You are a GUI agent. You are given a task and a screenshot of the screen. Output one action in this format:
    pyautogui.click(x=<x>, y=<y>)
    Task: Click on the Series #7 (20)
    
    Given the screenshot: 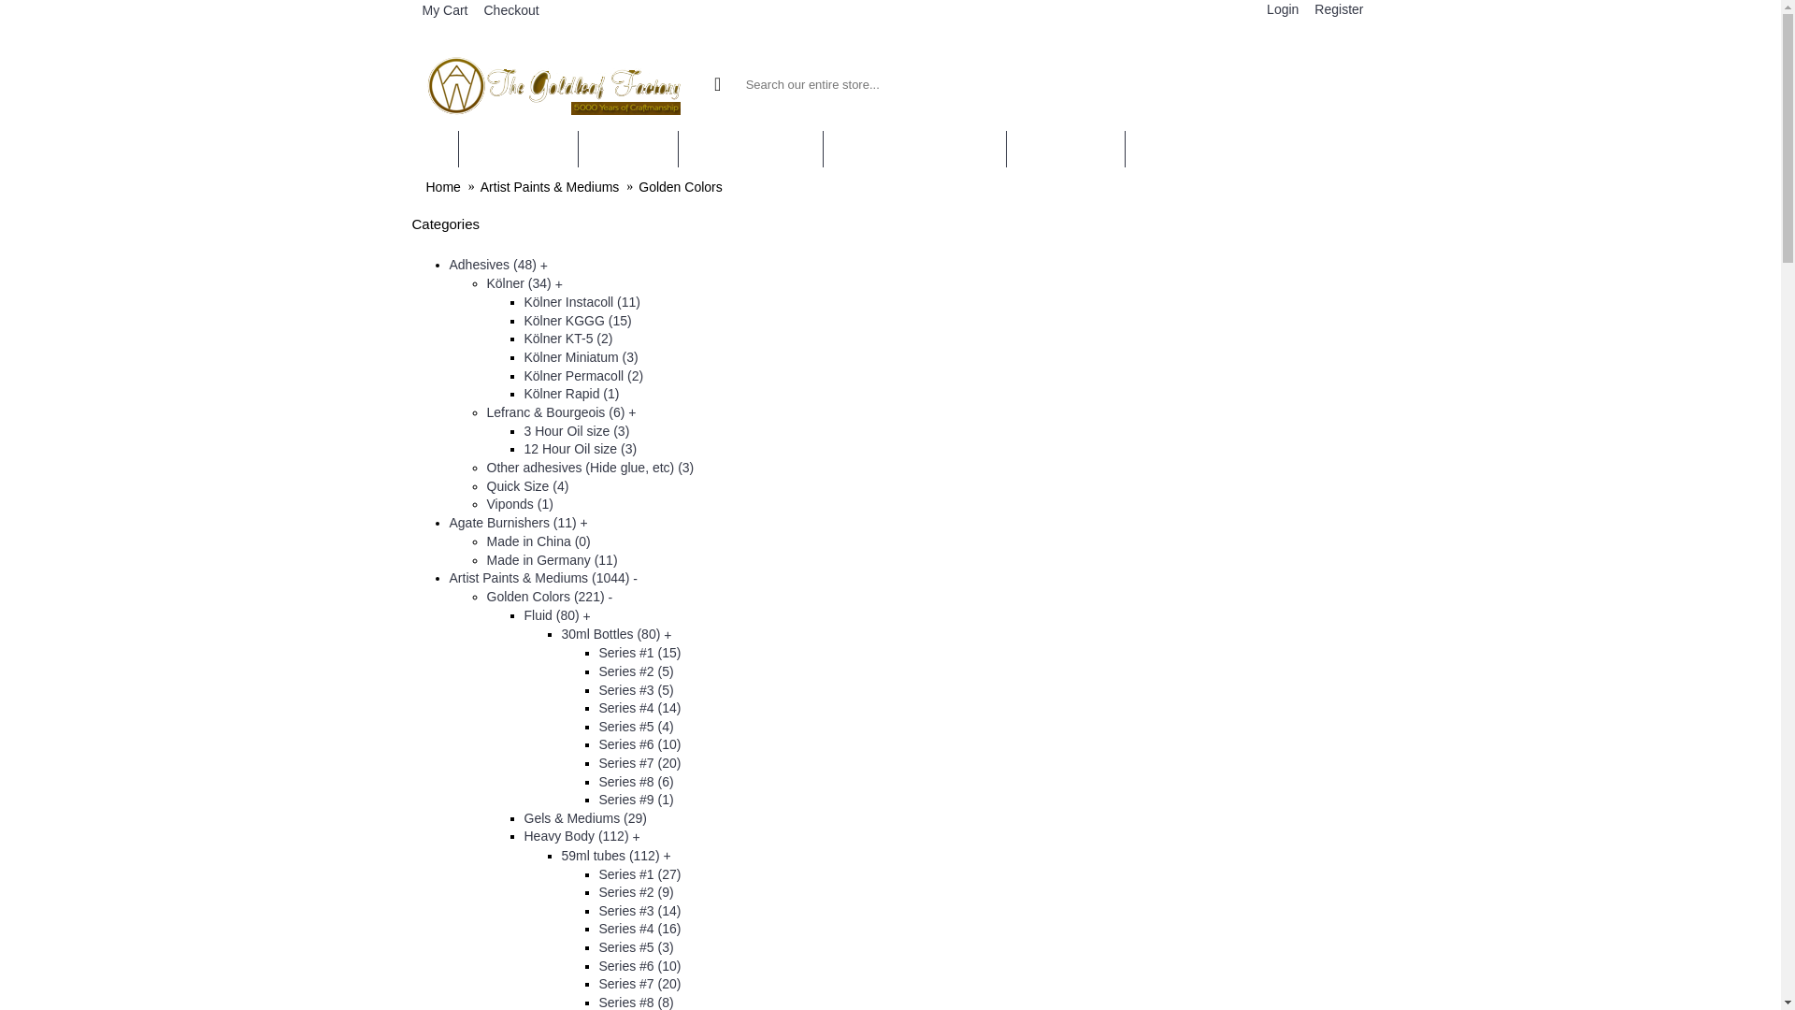 What is the action you would take?
    pyautogui.click(x=639, y=763)
    